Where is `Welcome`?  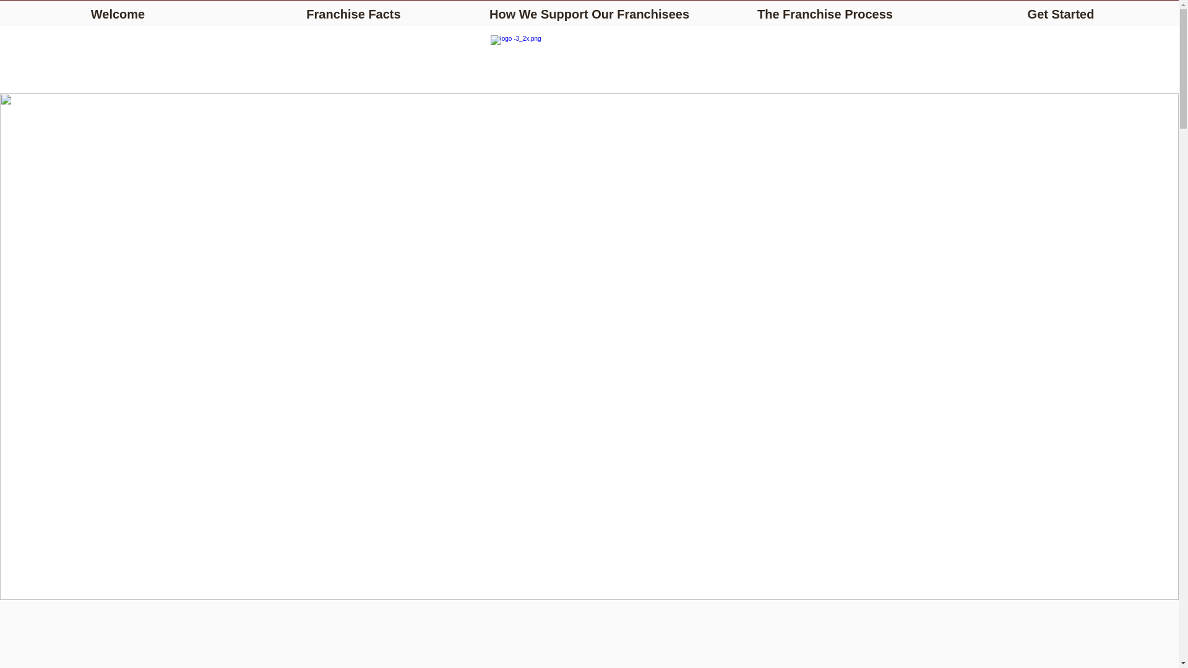
Welcome is located at coordinates (118, 9).